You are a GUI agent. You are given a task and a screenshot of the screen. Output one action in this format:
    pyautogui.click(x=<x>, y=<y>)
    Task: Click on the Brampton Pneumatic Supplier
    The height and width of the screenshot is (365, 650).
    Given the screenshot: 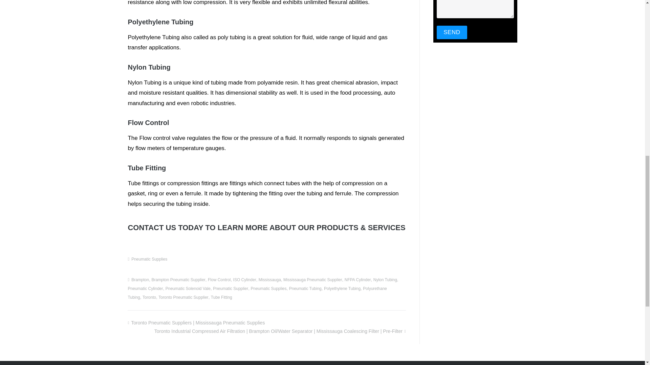 What is the action you would take?
    pyautogui.click(x=178, y=279)
    